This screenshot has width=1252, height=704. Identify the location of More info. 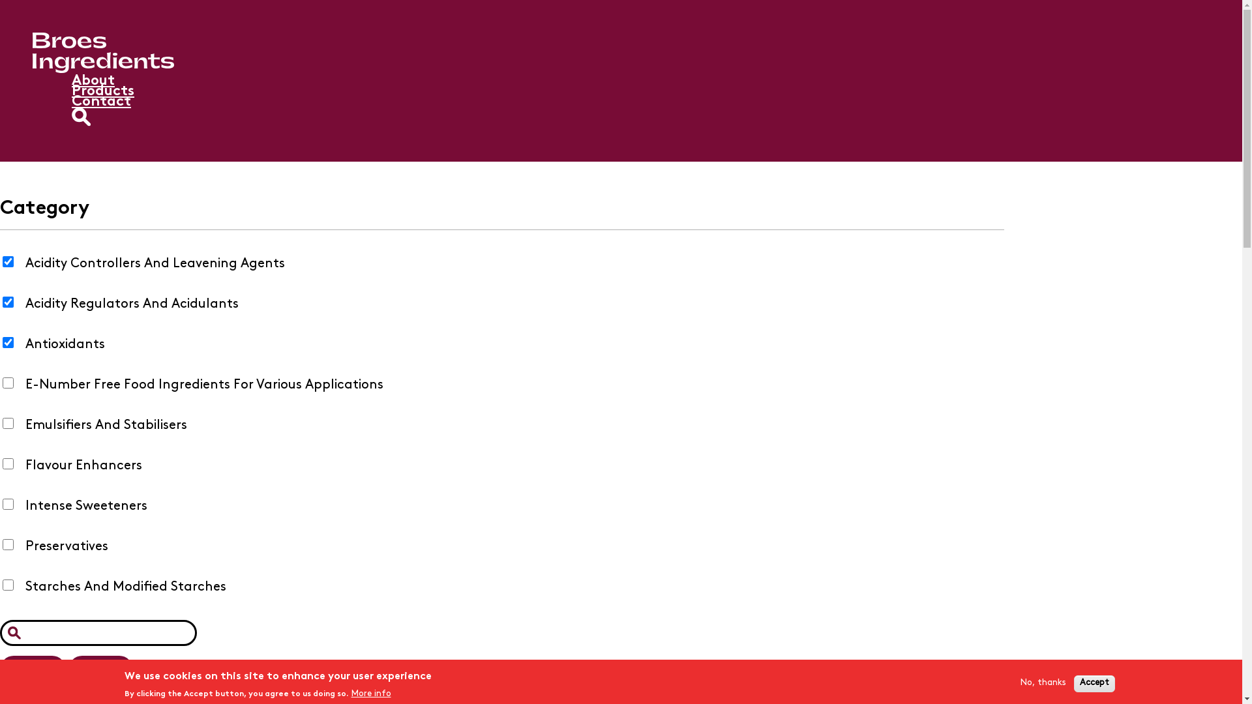
(370, 694).